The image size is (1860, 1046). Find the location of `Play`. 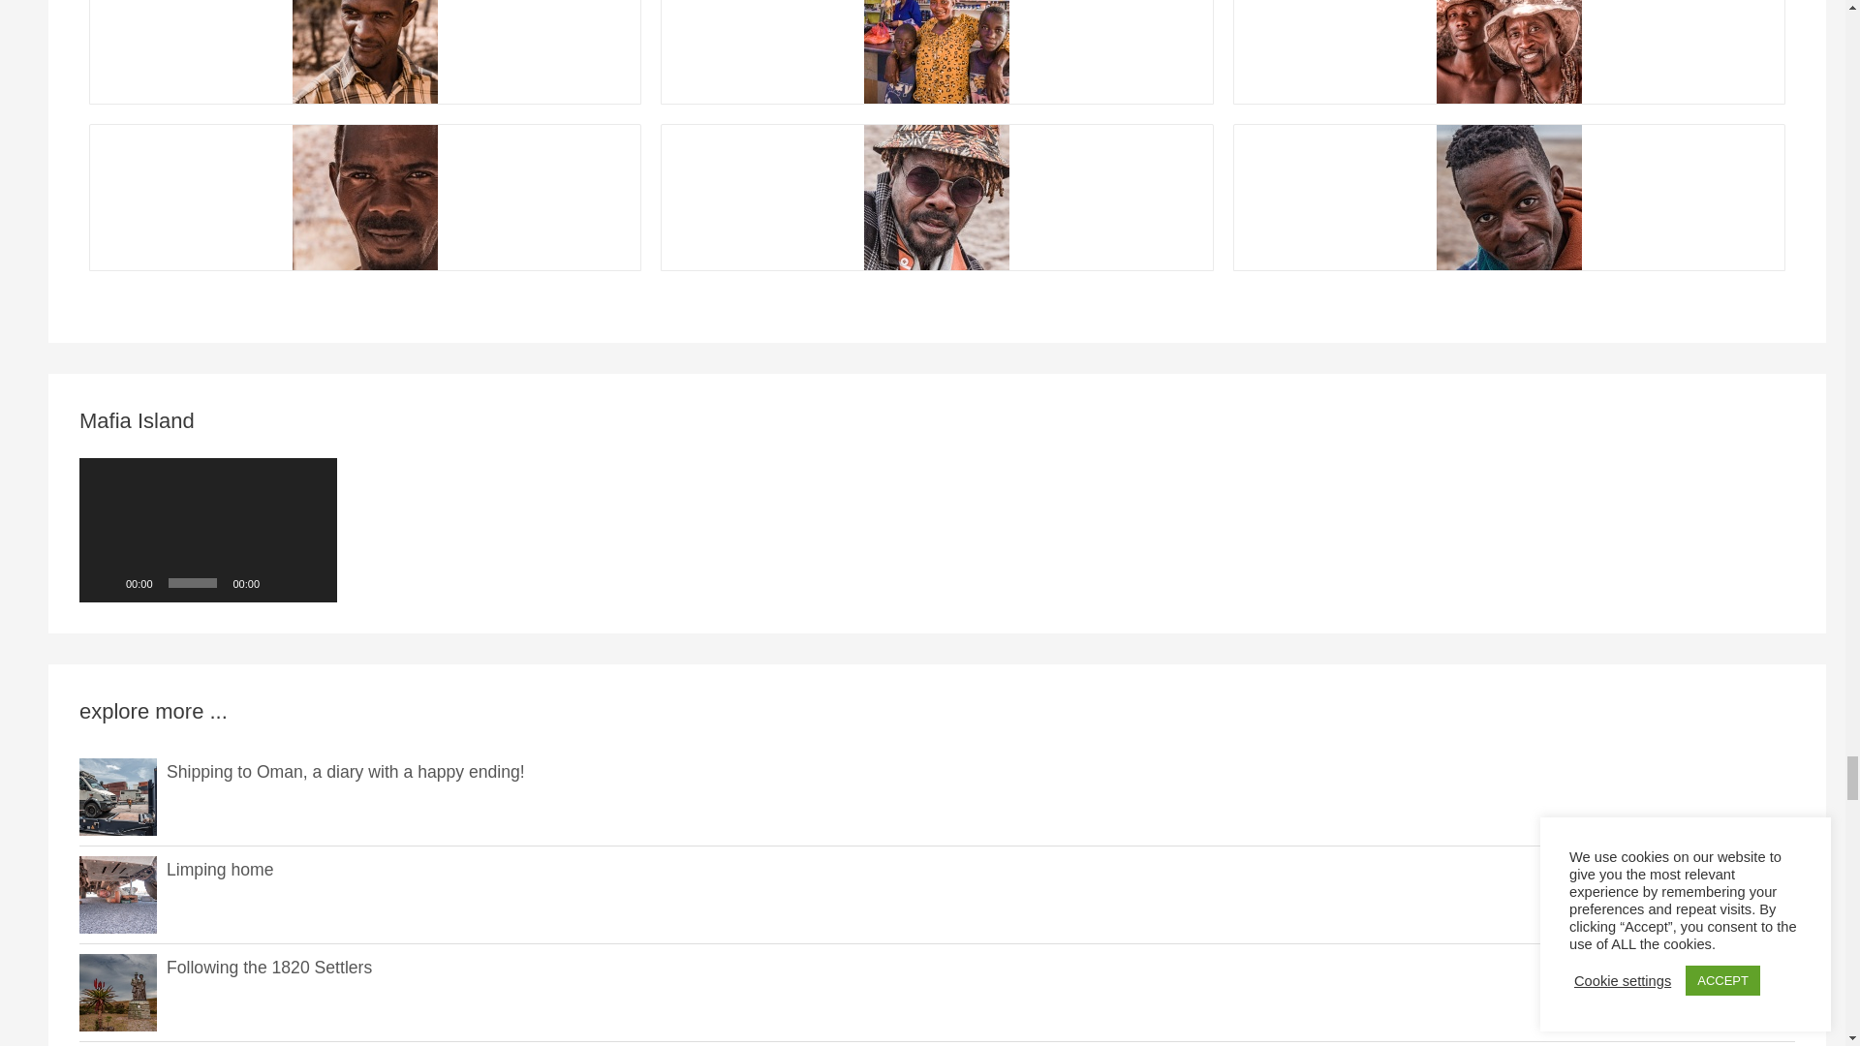

Play is located at coordinates (104, 583).